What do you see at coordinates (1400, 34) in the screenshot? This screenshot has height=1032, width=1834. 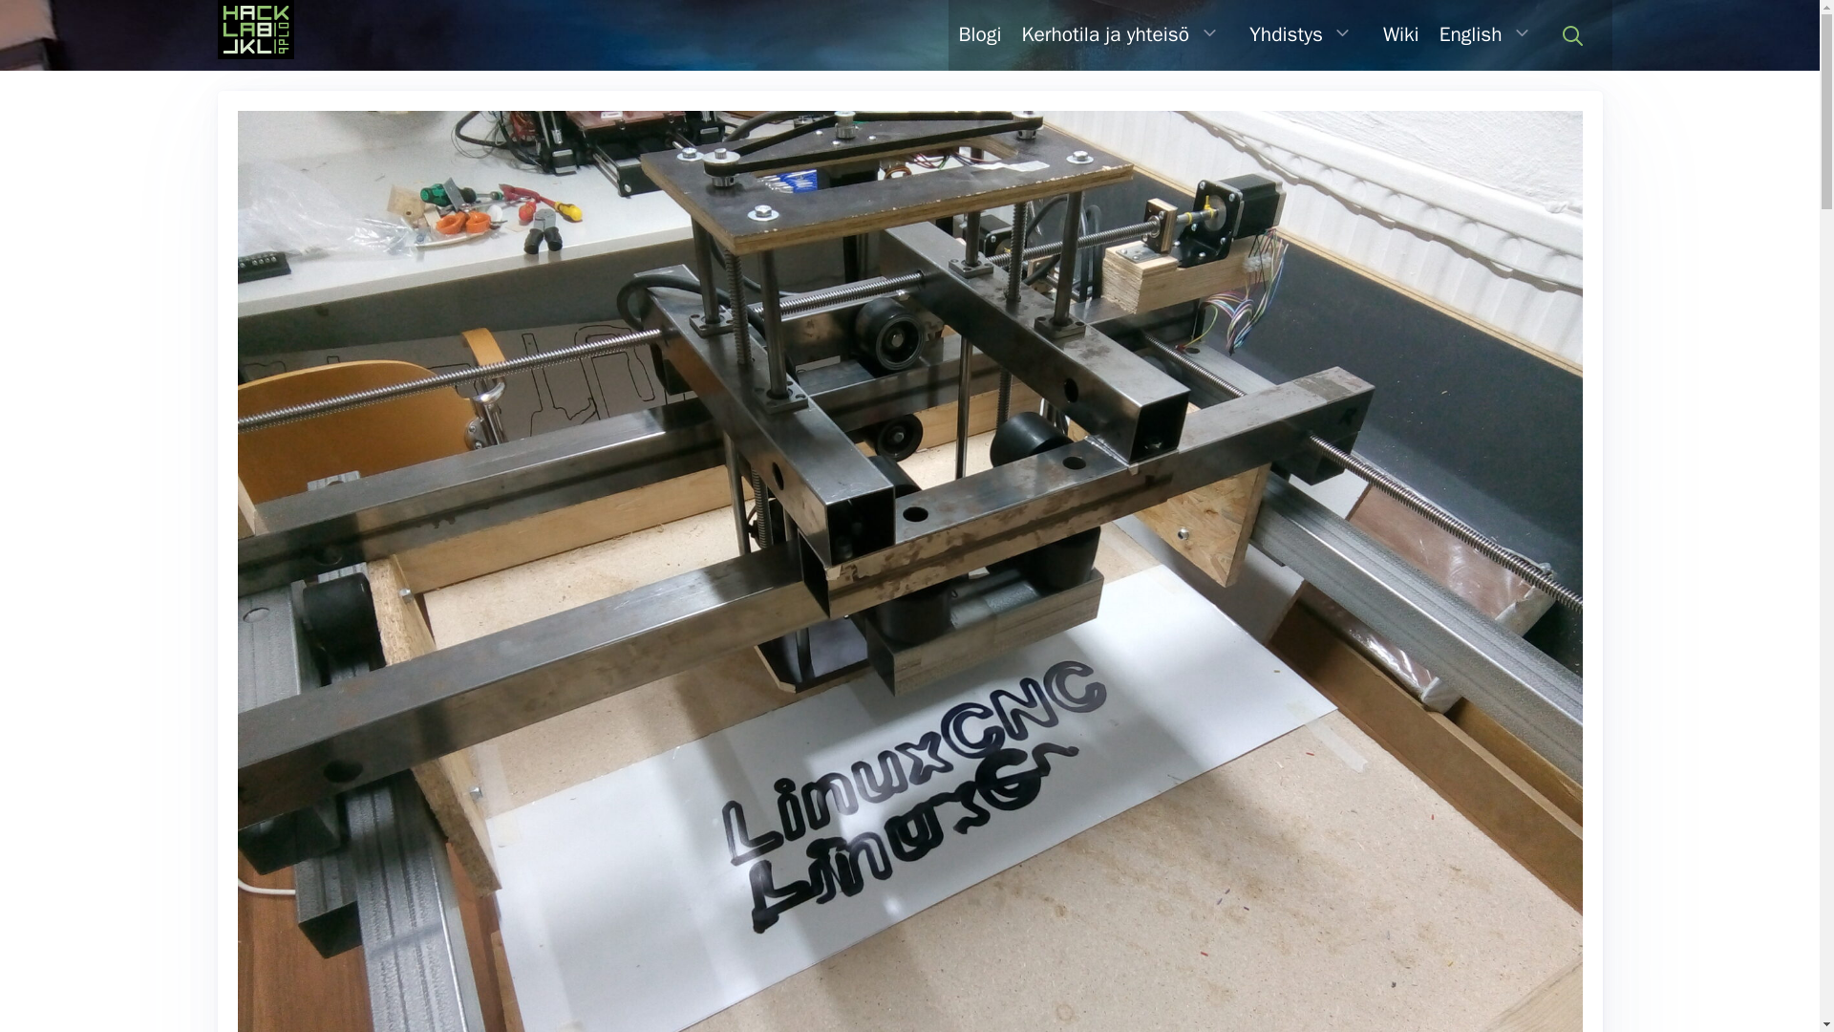 I see `Wiki` at bounding box center [1400, 34].